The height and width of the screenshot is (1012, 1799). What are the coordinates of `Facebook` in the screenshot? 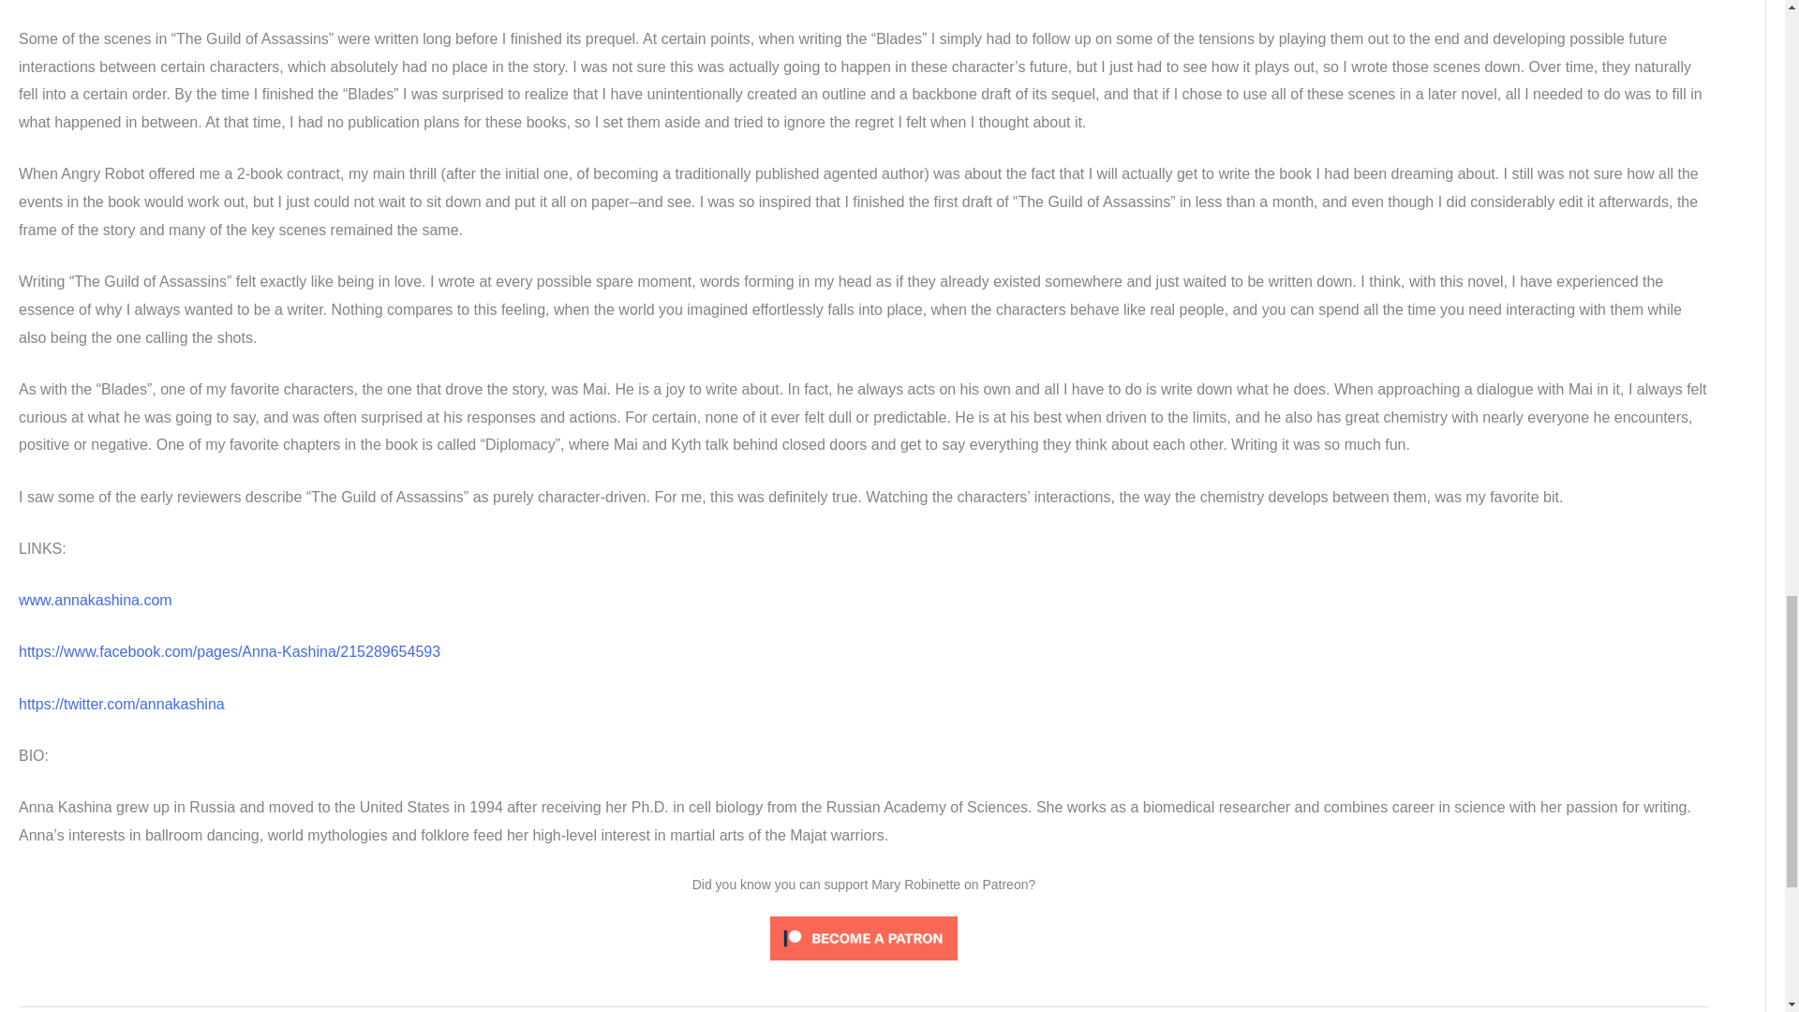 It's located at (229, 651).